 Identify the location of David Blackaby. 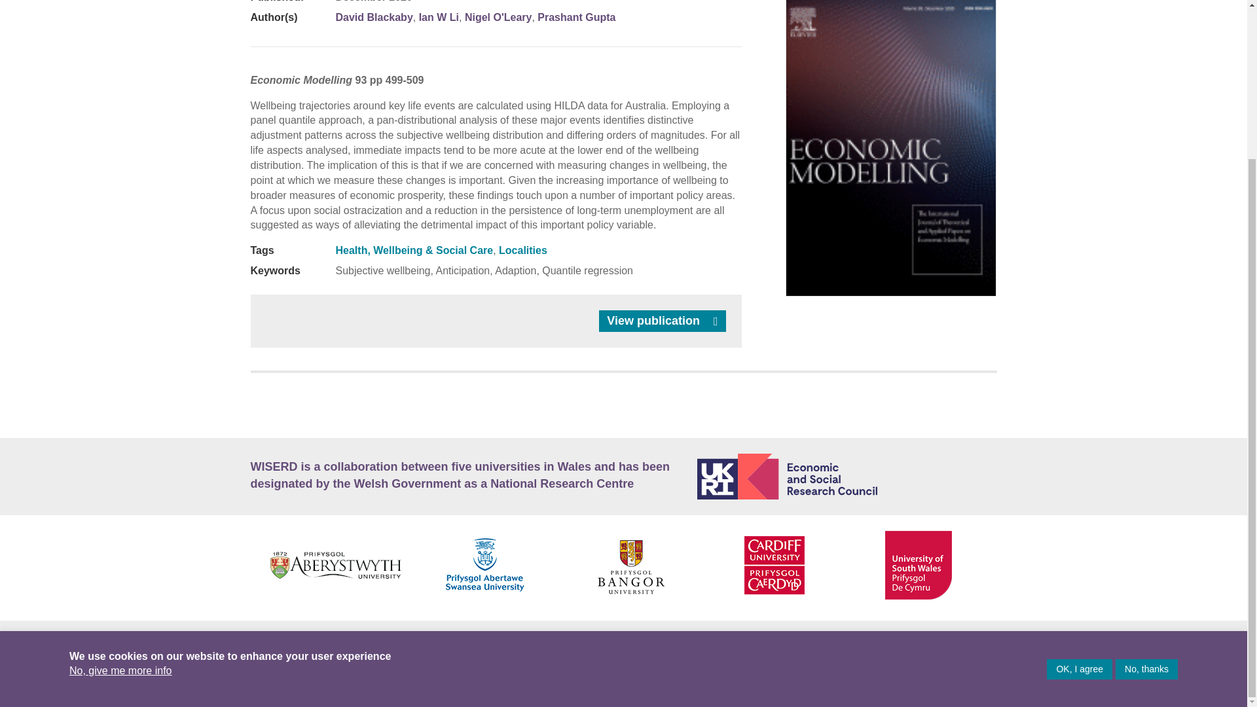
(373, 17).